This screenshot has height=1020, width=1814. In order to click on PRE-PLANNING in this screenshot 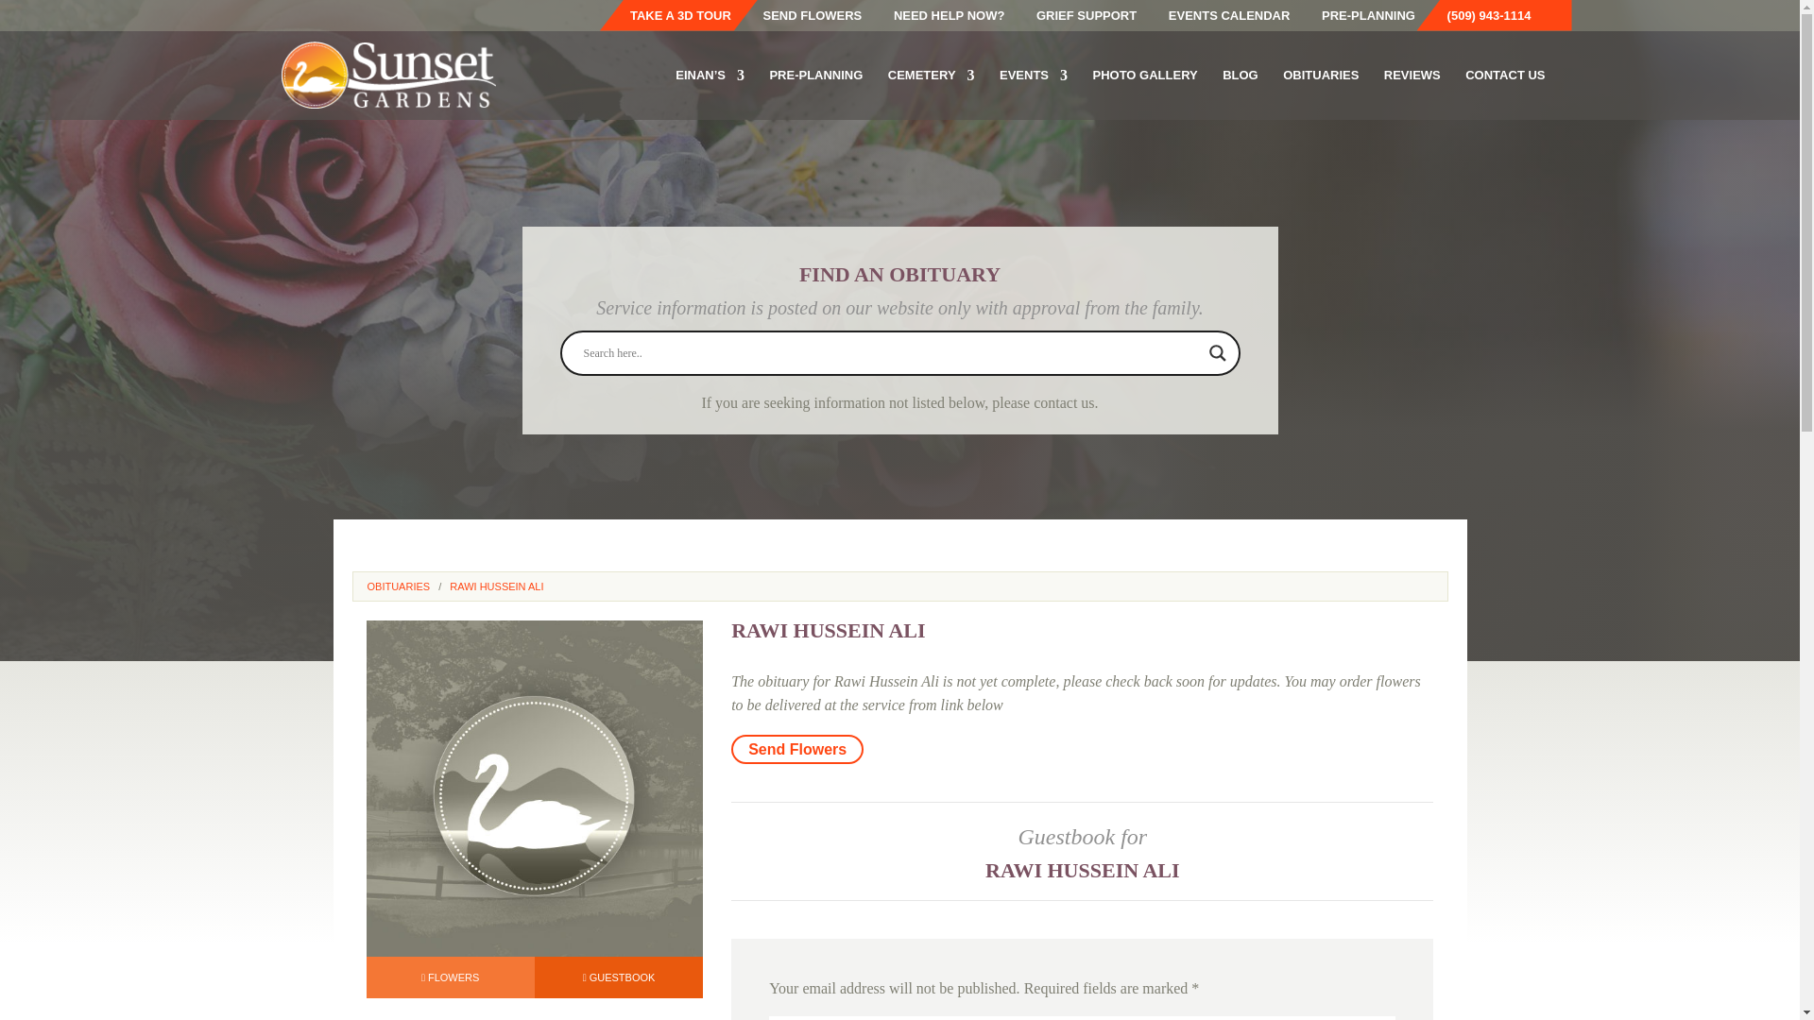, I will do `click(1376, 20)`.